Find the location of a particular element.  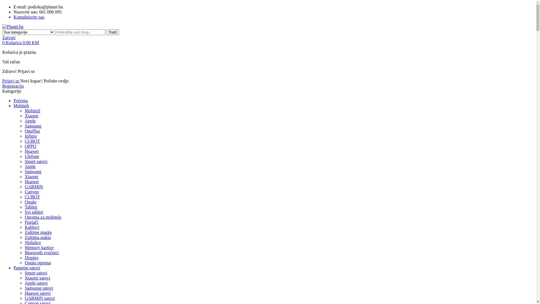

Kablovi is located at coordinates (32, 227).